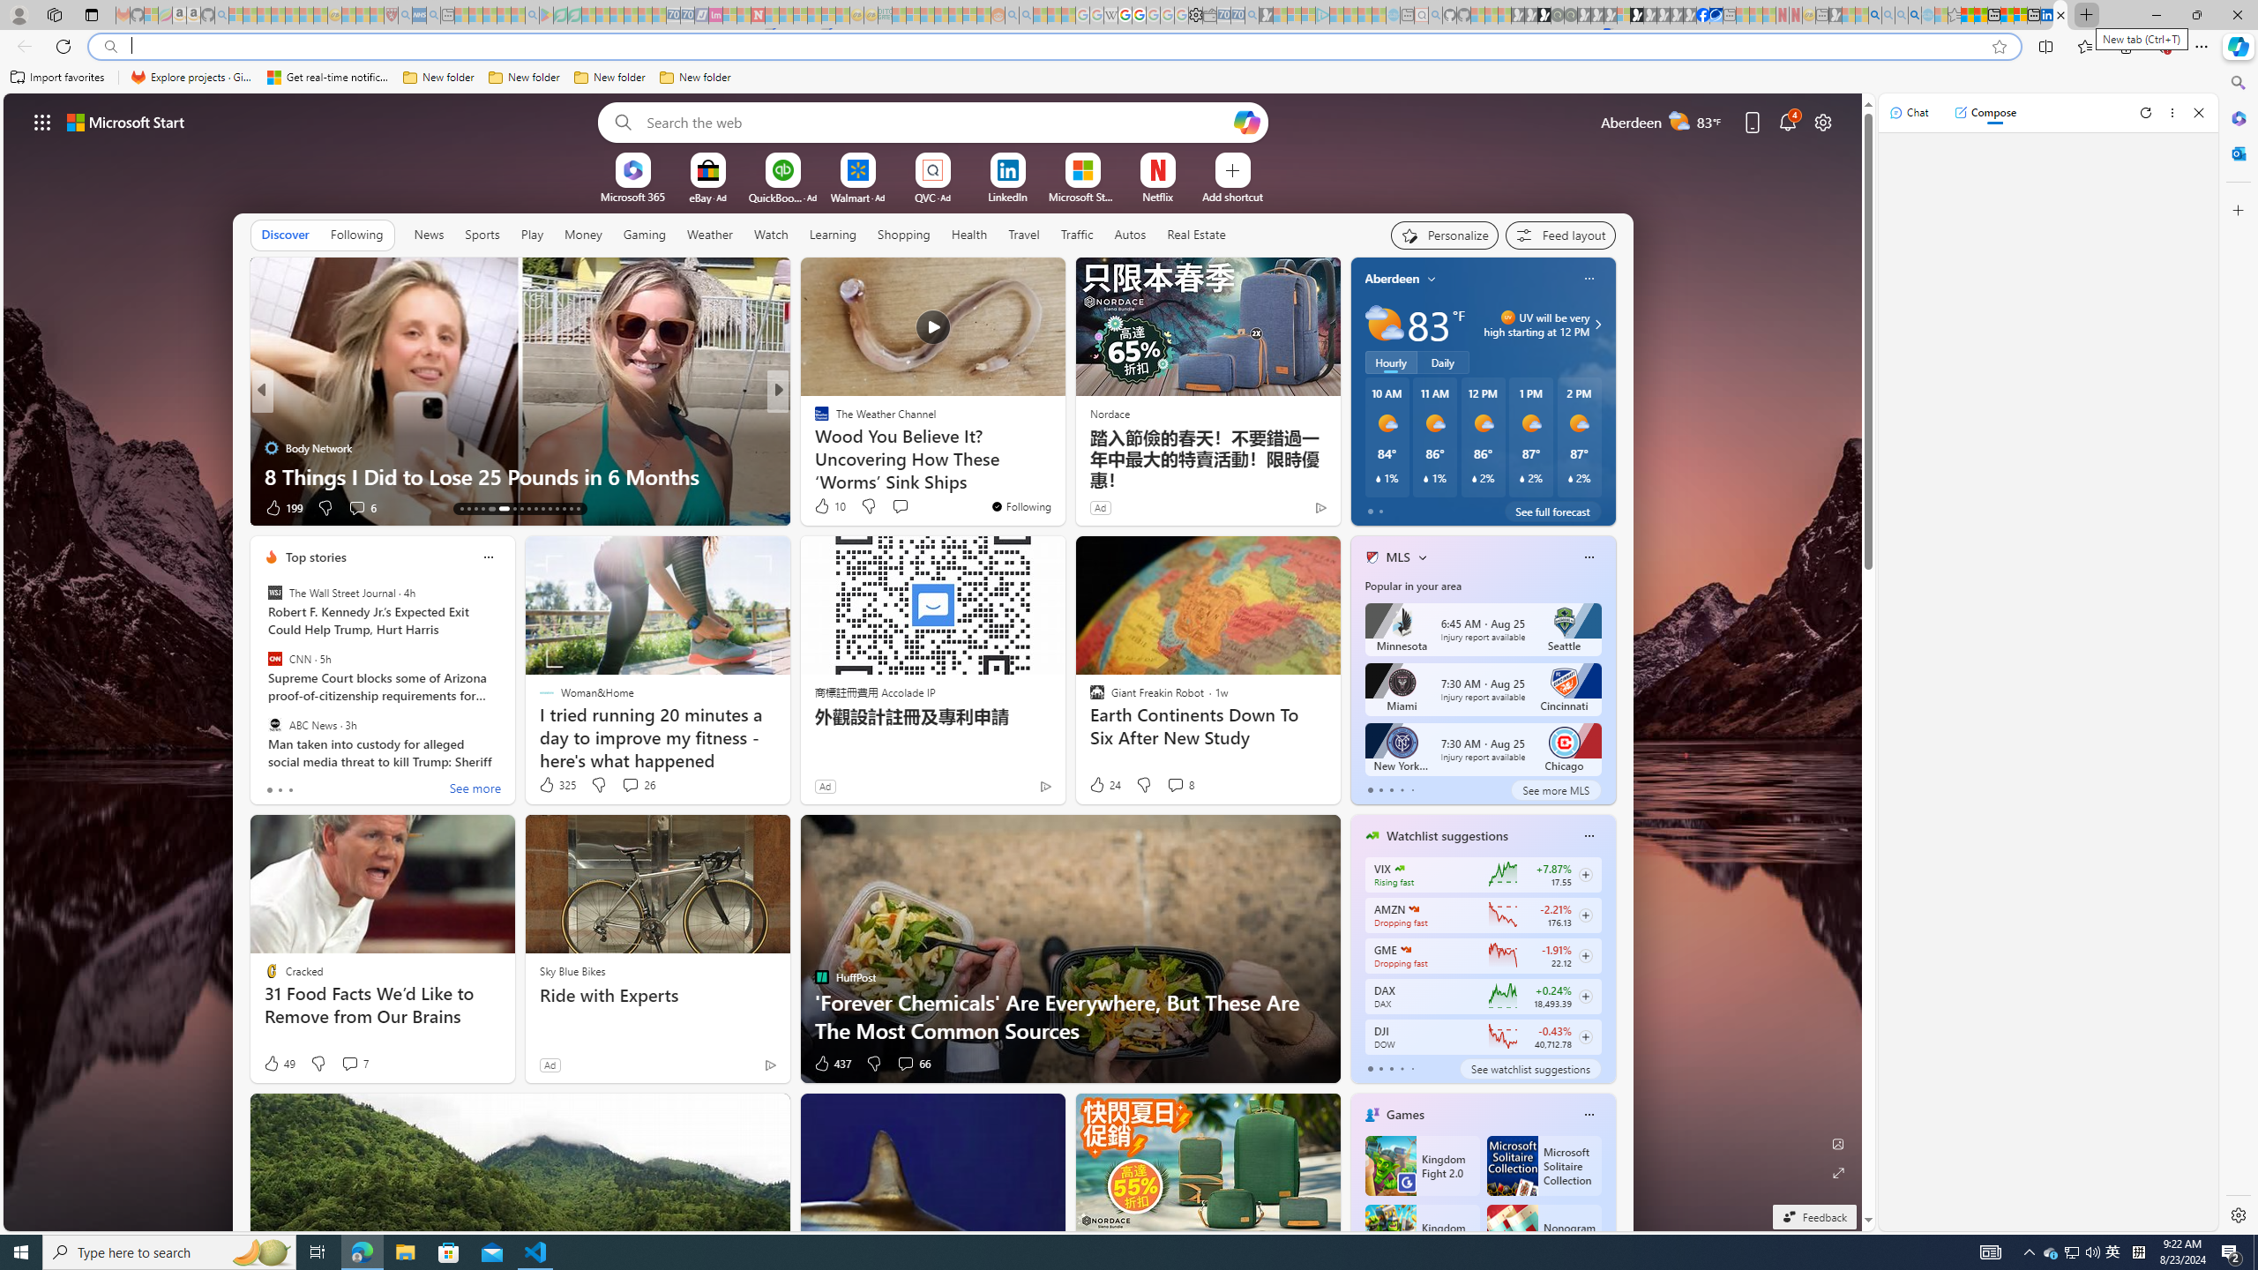 Image resolution: width=2258 pixels, height=1270 pixels. I want to click on Compose, so click(1985, 113).